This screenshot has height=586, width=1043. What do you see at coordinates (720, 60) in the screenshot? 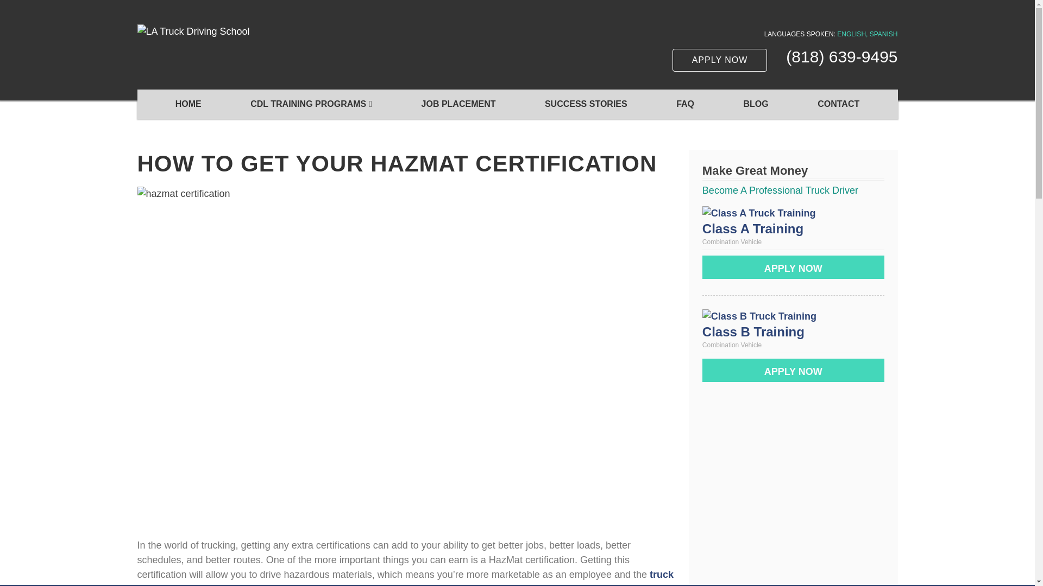
I see `APPLY NOW` at bounding box center [720, 60].